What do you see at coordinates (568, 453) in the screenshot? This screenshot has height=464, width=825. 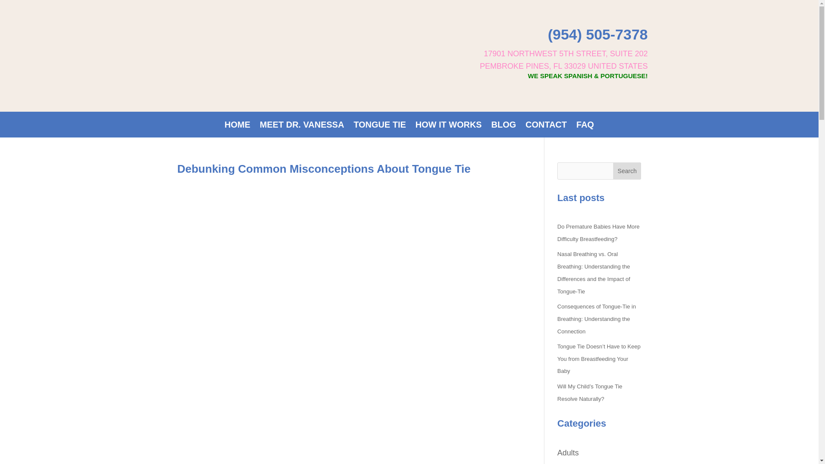 I see `Adults` at bounding box center [568, 453].